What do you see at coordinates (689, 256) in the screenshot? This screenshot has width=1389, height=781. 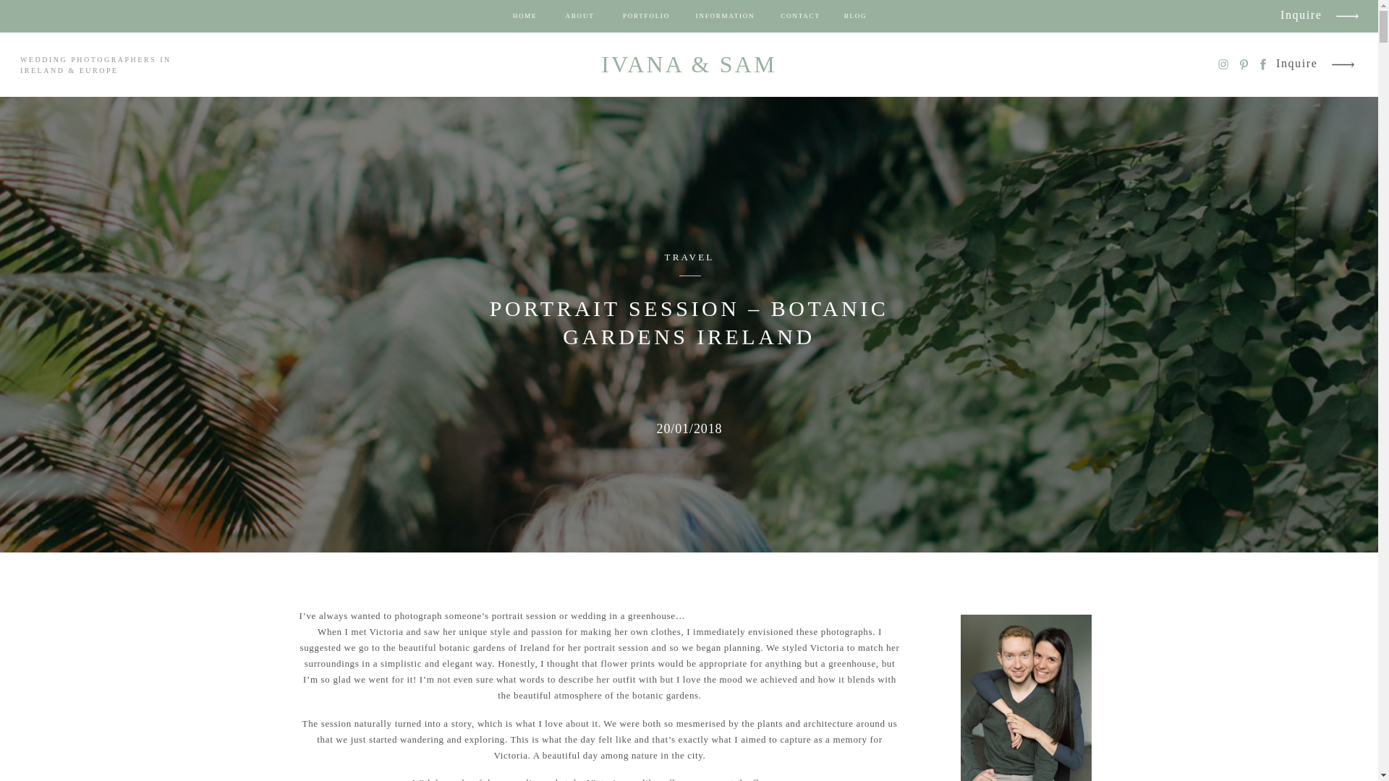 I see `TRAVEL` at bounding box center [689, 256].